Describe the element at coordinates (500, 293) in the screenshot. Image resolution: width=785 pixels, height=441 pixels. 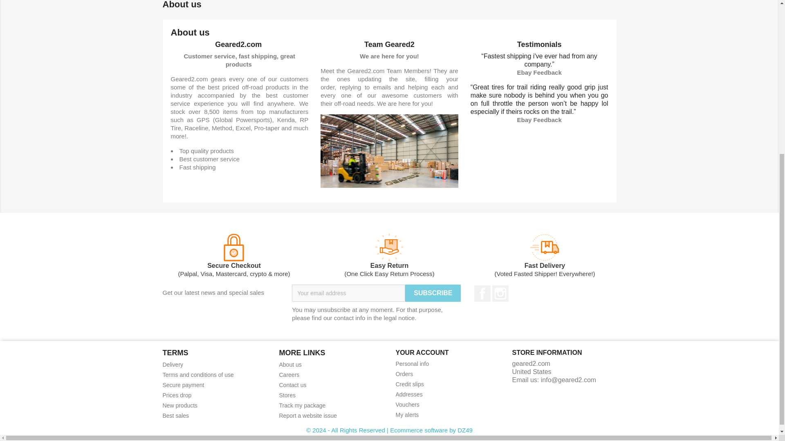
I see `Instagram` at that location.